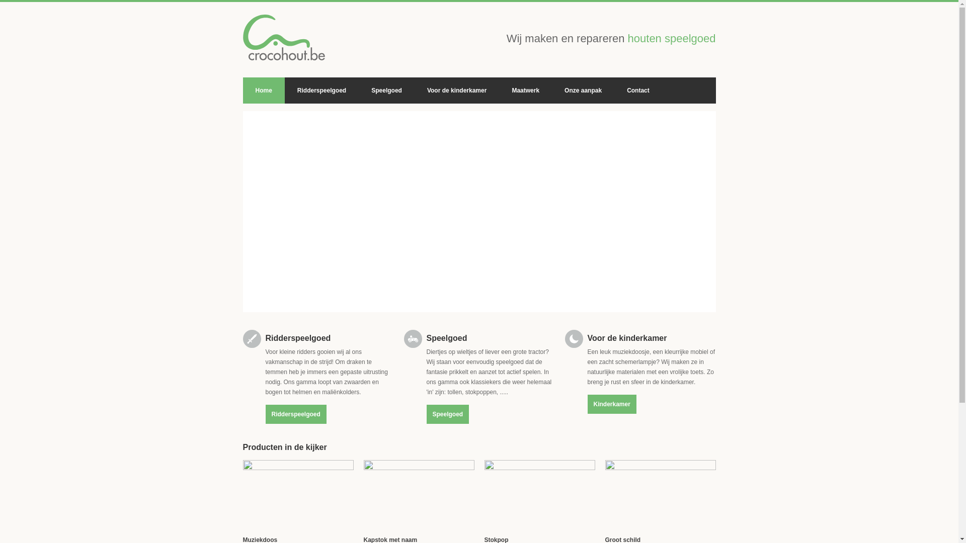 The width and height of the screenshot is (966, 543). What do you see at coordinates (322, 90) in the screenshot?
I see `Ridderspeelgoed` at bounding box center [322, 90].